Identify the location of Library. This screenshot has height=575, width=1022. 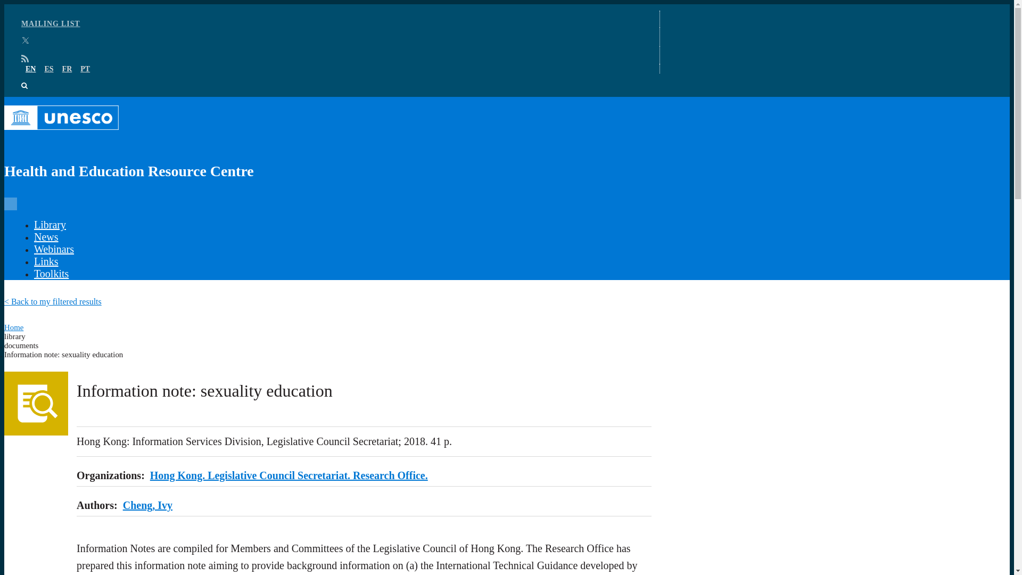
(50, 225).